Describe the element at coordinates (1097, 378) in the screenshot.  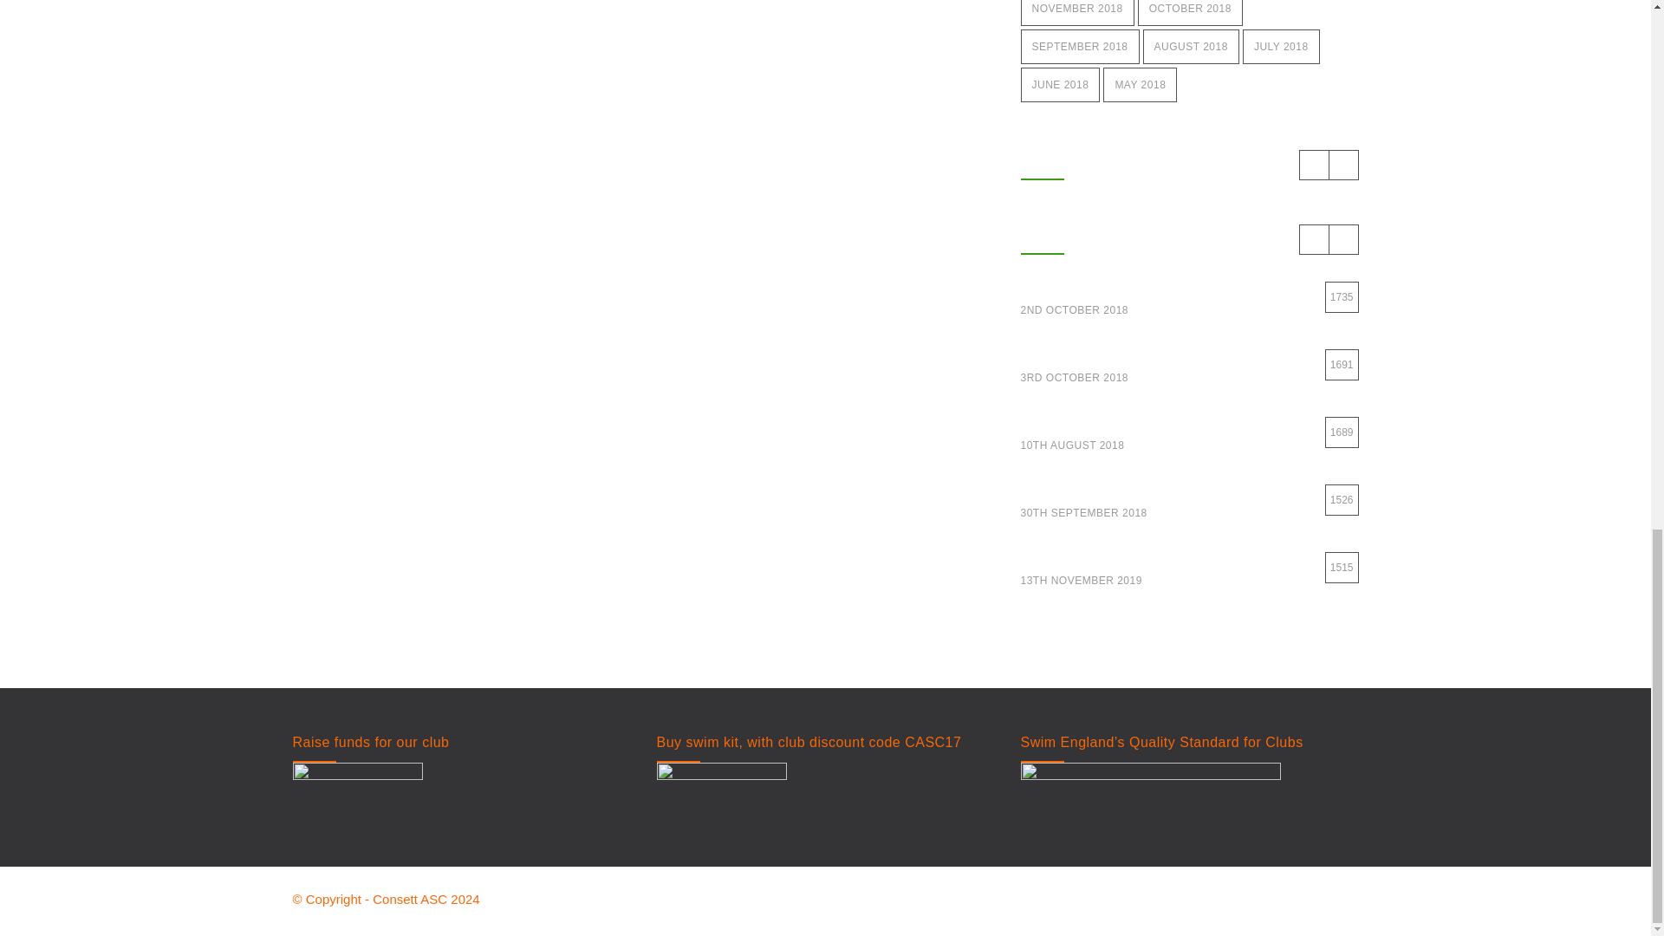
I see `3rd October 2018` at that location.